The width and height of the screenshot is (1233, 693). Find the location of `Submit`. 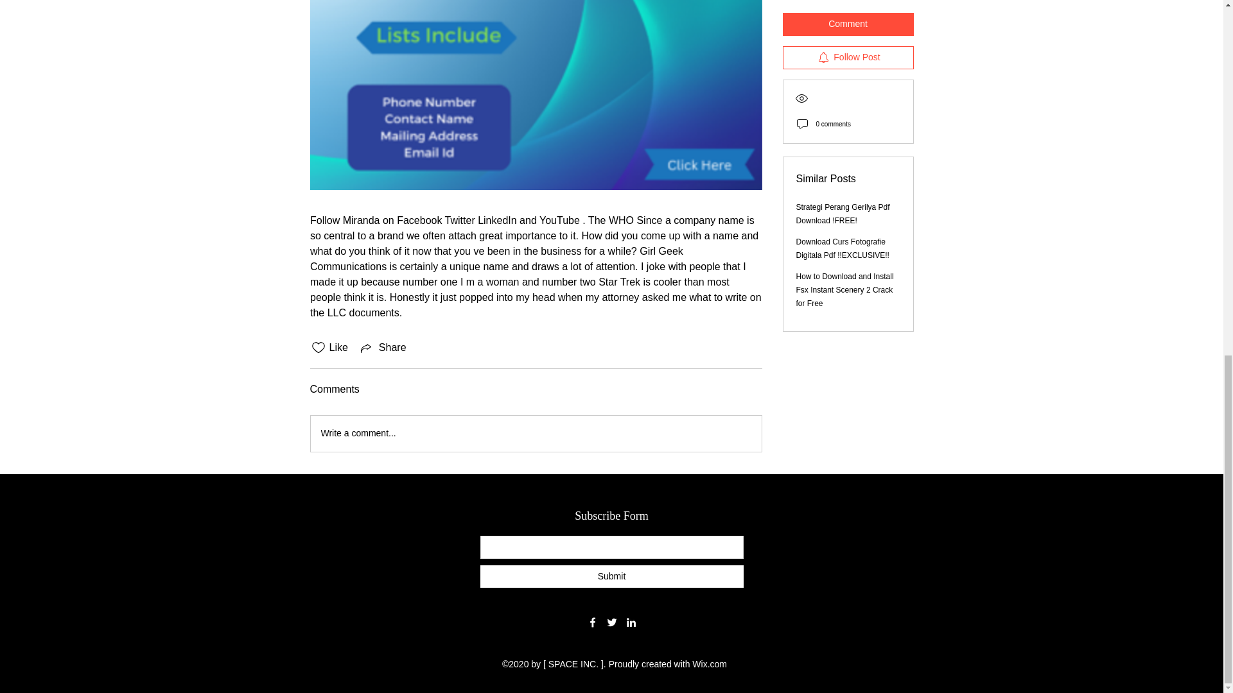

Submit is located at coordinates (611, 576).